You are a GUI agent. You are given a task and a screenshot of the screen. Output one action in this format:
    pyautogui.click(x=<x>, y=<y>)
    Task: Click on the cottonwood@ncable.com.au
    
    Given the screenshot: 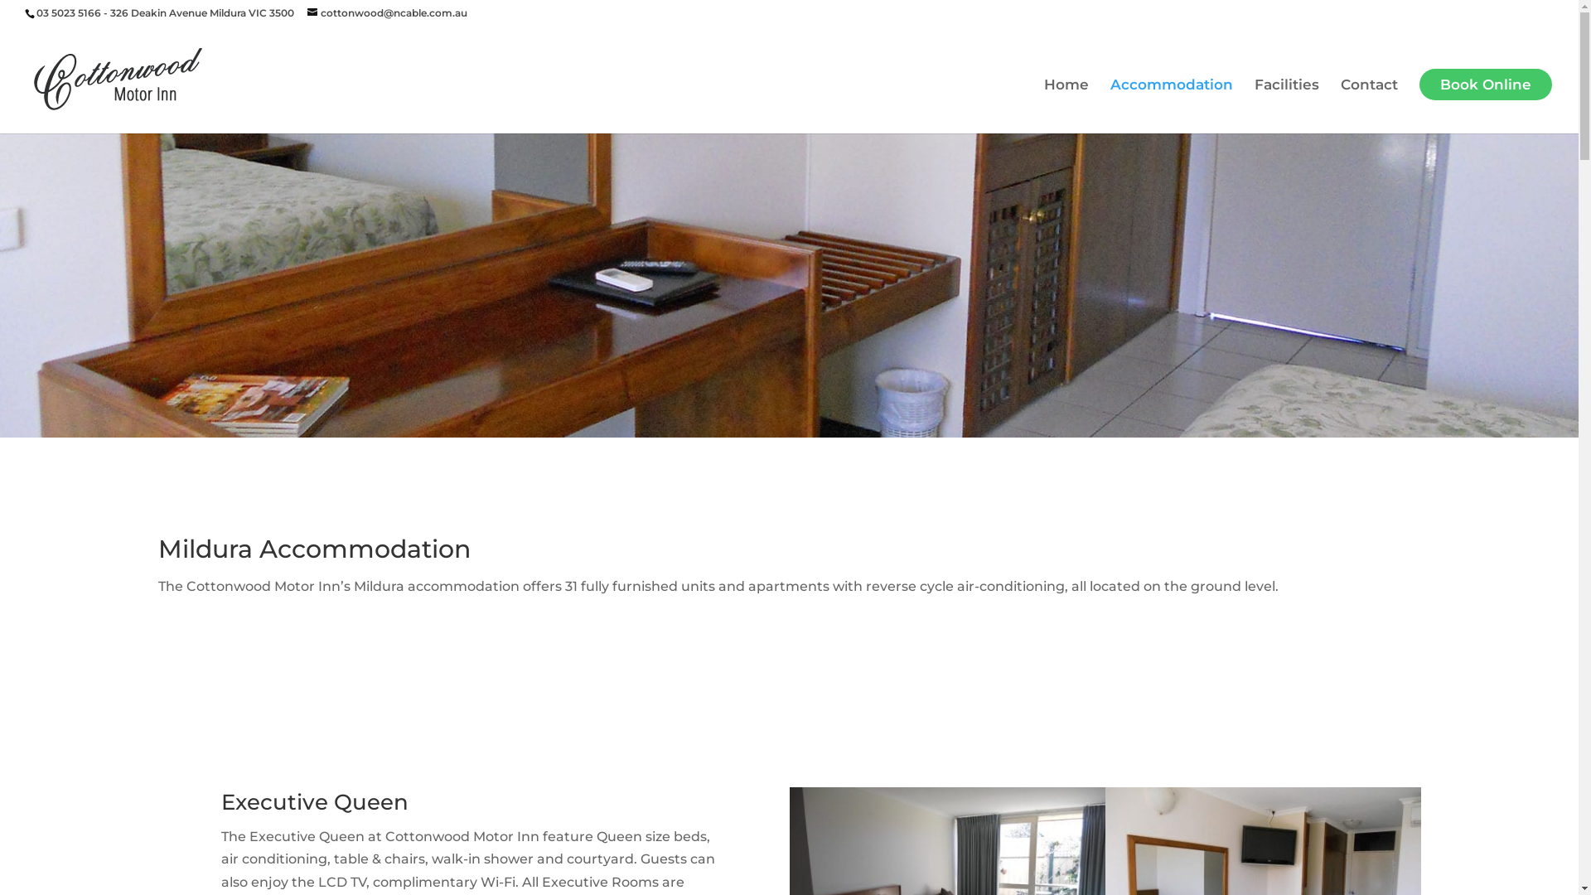 What is the action you would take?
    pyautogui.click(x=388, y=13)
    